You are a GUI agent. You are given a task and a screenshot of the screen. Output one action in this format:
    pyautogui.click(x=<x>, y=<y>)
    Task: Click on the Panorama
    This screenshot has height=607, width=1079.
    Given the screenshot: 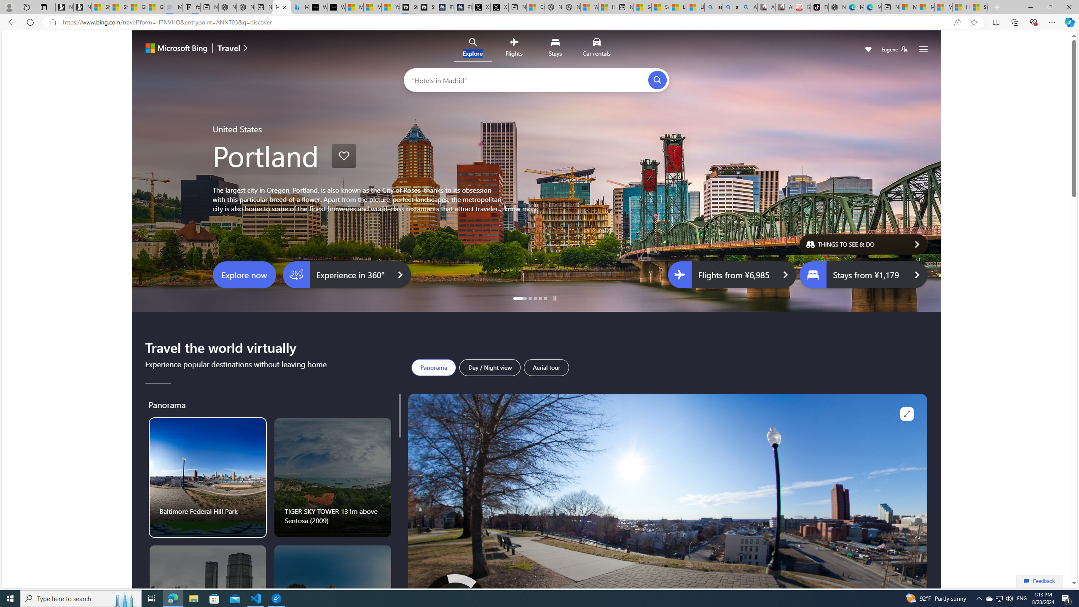 What is the action you would take?
    pyautogui.click(x=433, y=368)
    